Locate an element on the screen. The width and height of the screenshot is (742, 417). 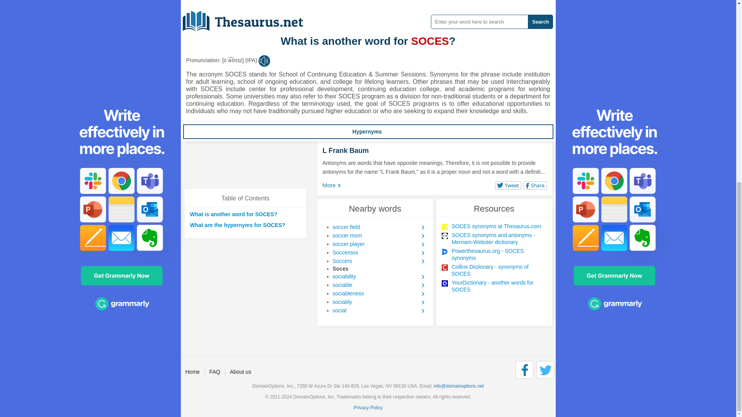
Soccers is located at coordinates (380, 261).